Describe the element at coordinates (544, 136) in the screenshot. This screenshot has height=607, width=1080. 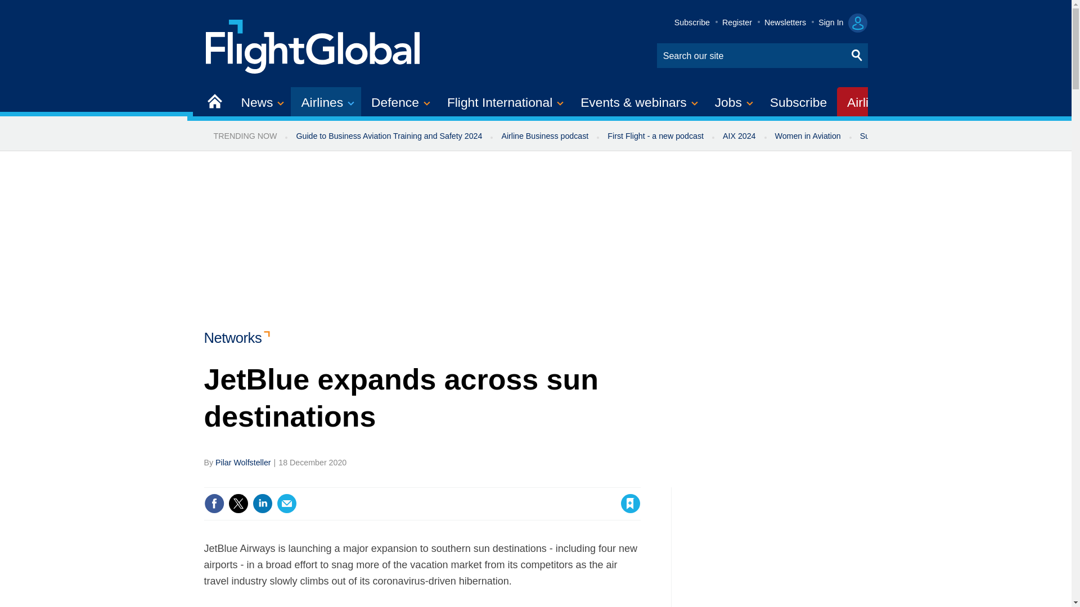
I see `Airline Business podcast` at that location.